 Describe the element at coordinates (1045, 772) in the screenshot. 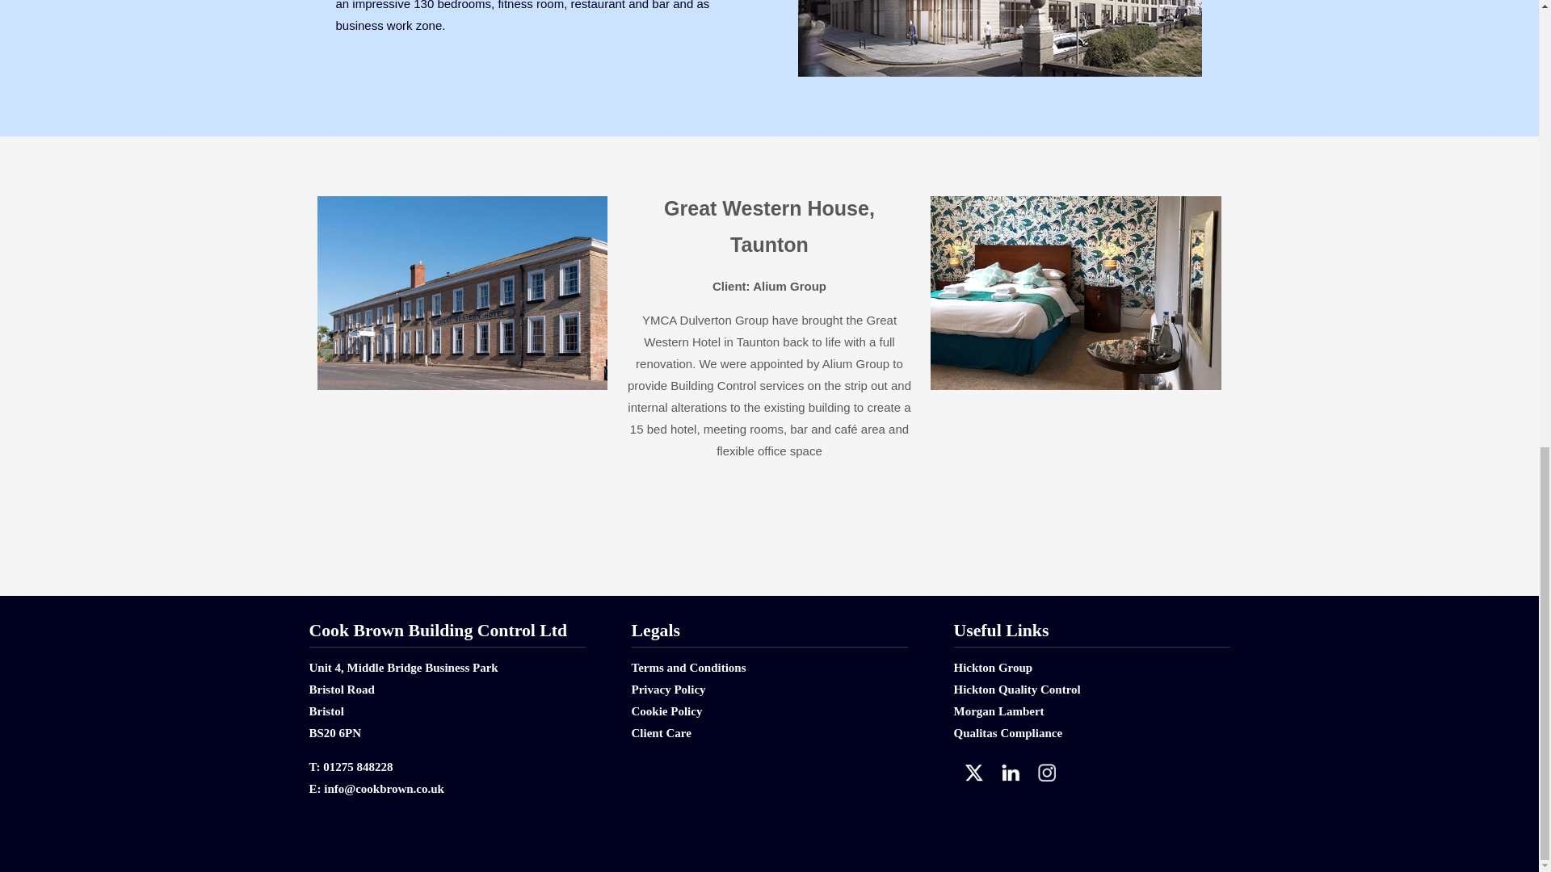

I see `Instagram` at that location.